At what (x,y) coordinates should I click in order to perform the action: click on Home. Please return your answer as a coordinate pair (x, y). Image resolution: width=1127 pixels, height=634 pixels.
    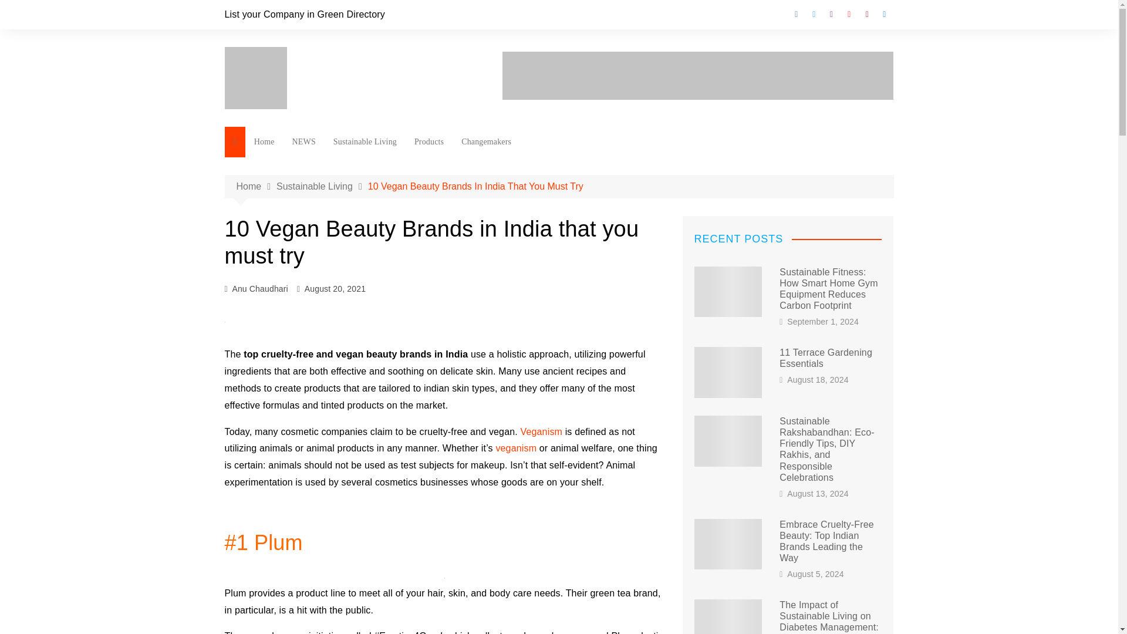
    Looking at the image, I should click on (256, 186).